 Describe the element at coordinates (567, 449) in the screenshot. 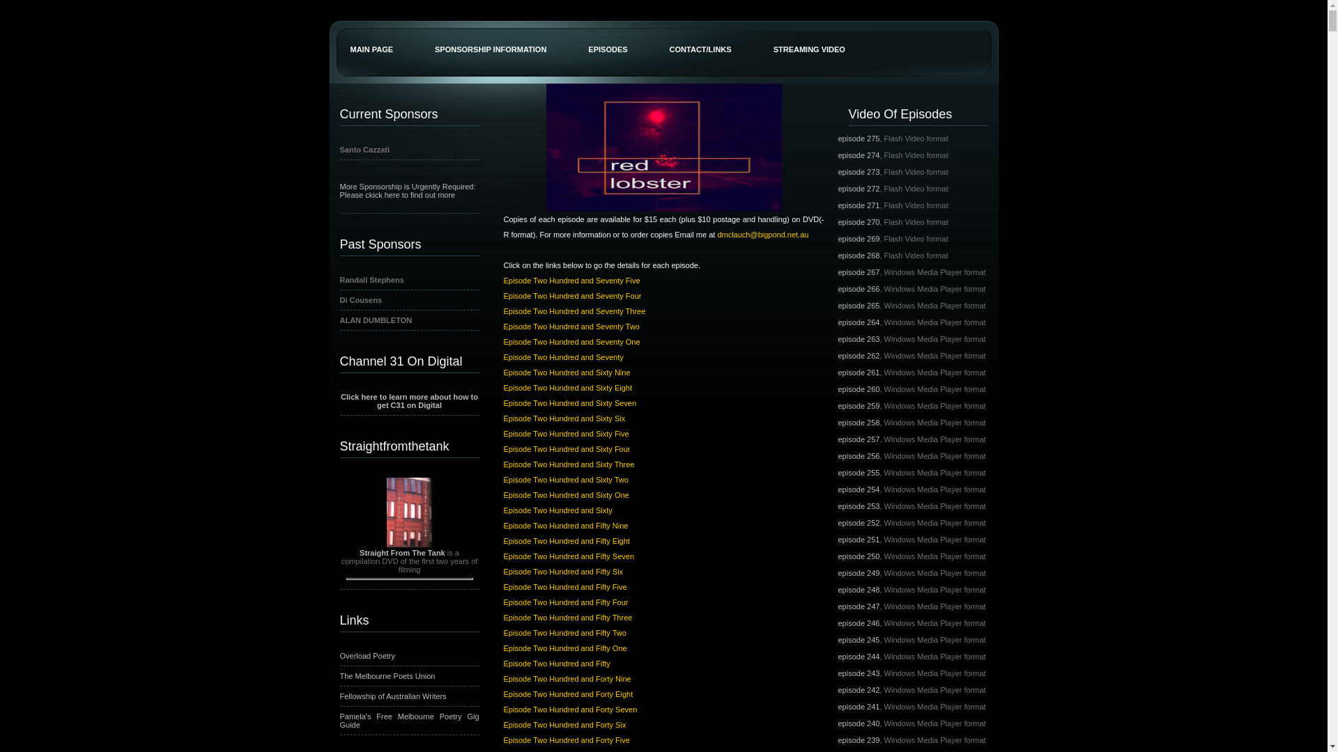

I see `Episode Two Hundred and Sixty Four` at that location.